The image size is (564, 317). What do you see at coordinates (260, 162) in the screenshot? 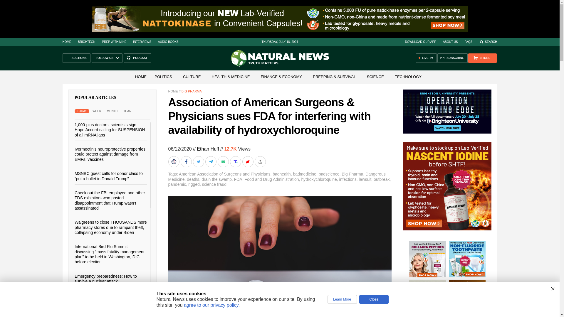
I see `More Share Options` at bounding box center [260, 162].